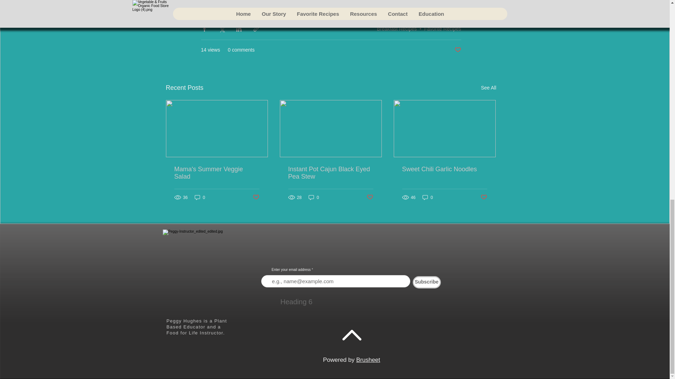 The image size is (675, 379). I want to click on Mama's Summer Veggie Salad, so click(217, 173).